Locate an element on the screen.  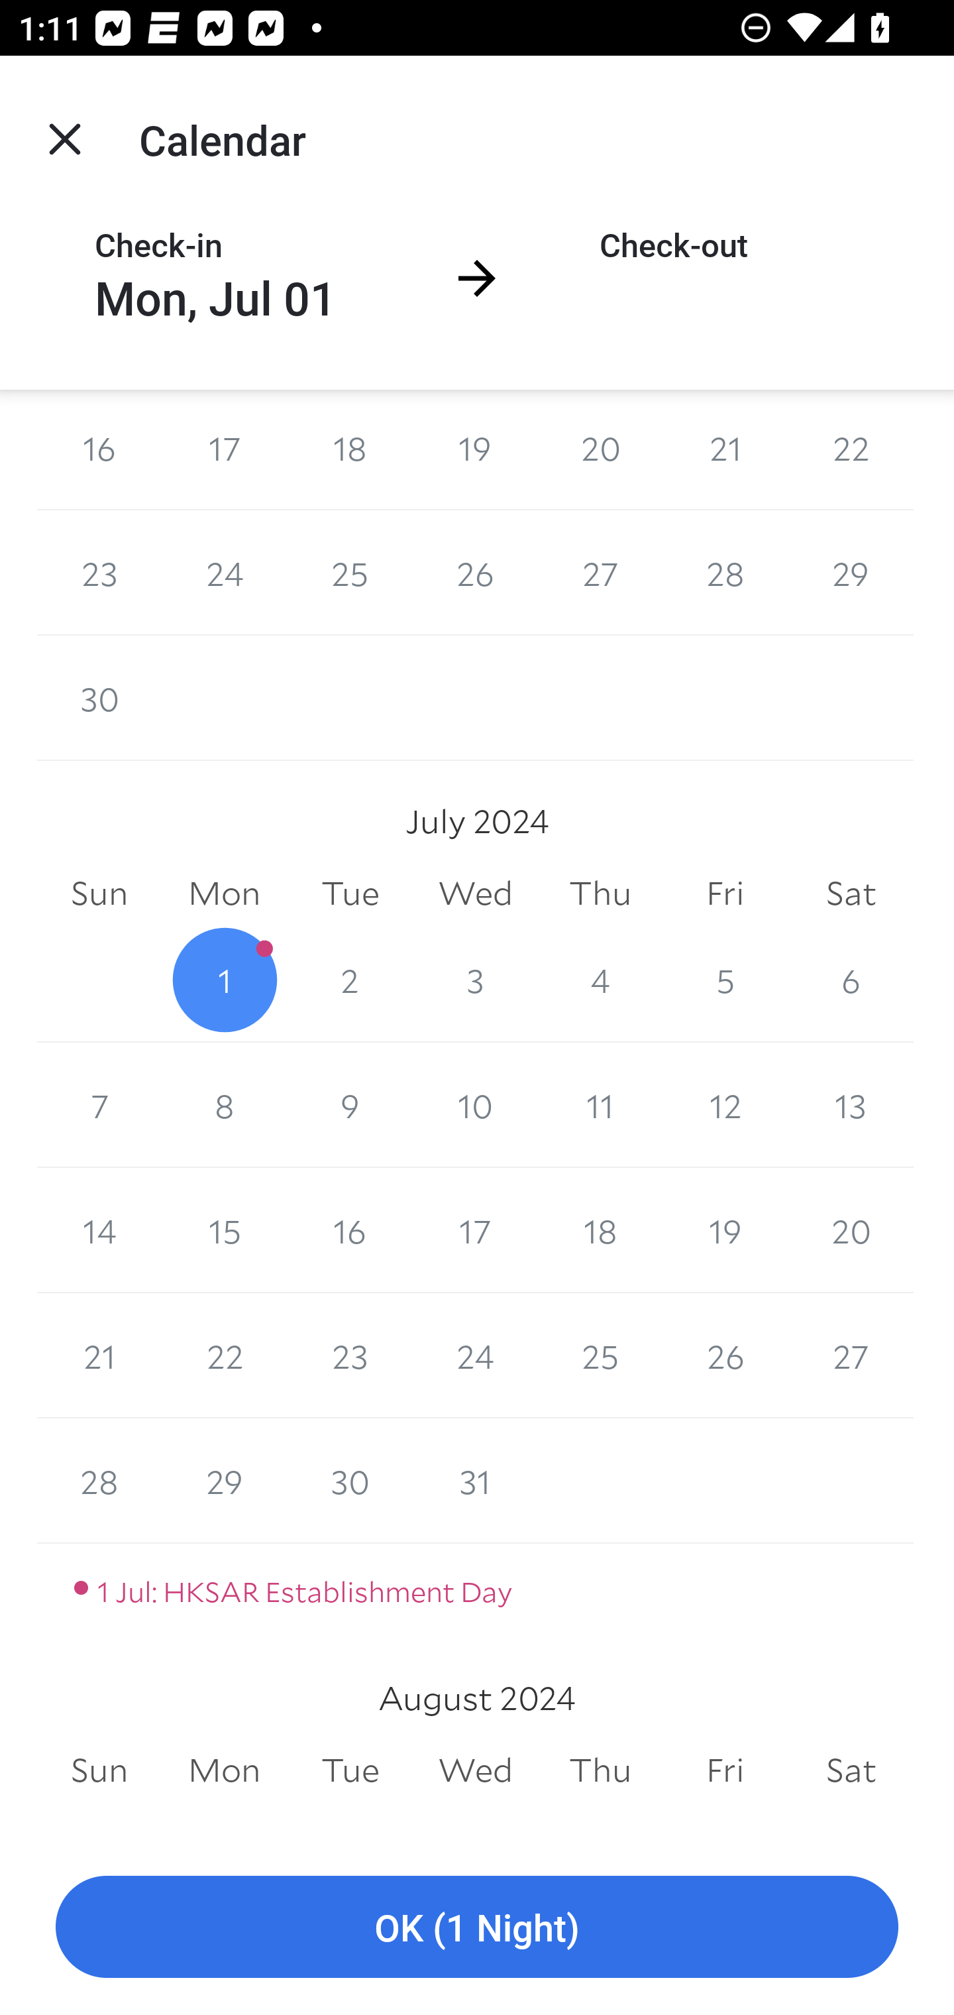
28 28 June 2024 is located at coordinates (725, 572).